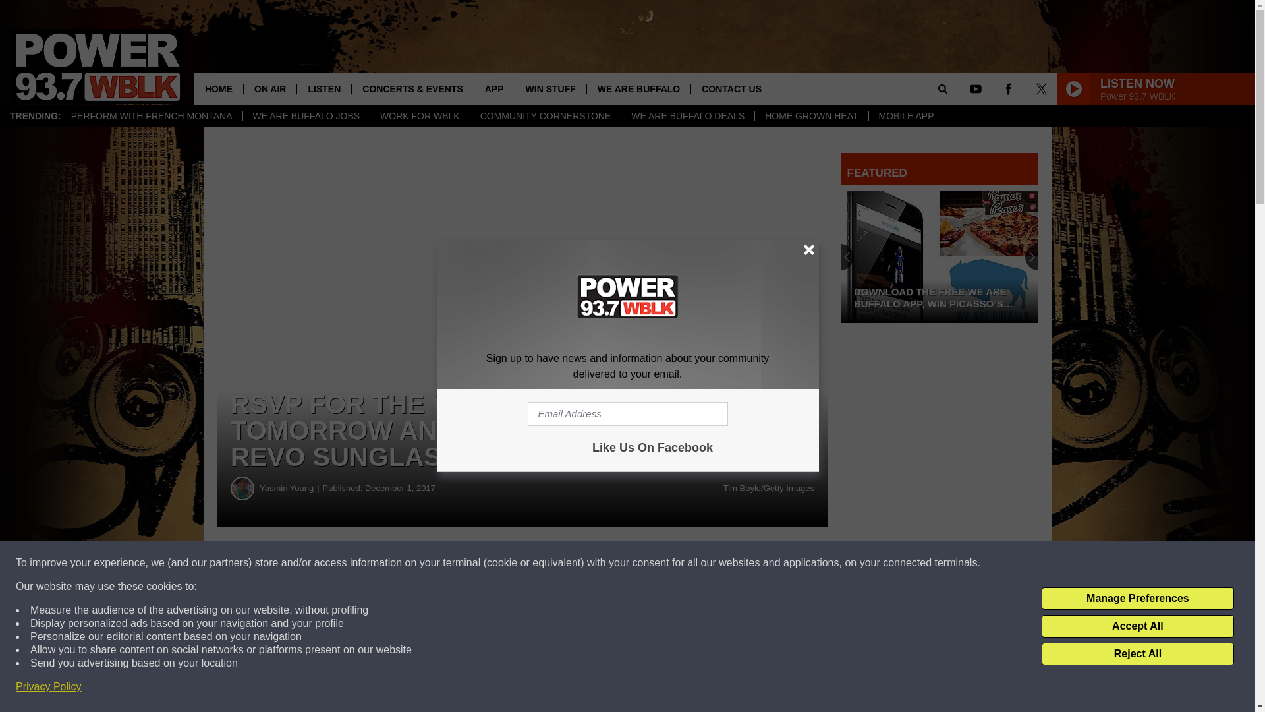 This screenshot has width=1265, height=712. What do you see at coordinates (627, 414) in the screenshot?
I see `Email Address` at bounding box center [627, 414].